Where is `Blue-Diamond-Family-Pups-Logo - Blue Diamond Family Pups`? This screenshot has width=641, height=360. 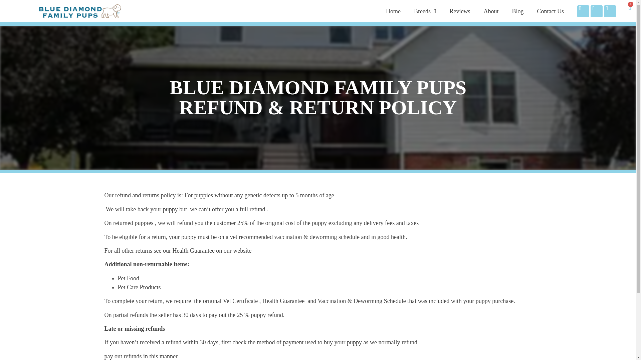
Blue-Diamond-Family-Pups-Logo - Blue Diamond Family Pups is located at coordinates (80, 11).